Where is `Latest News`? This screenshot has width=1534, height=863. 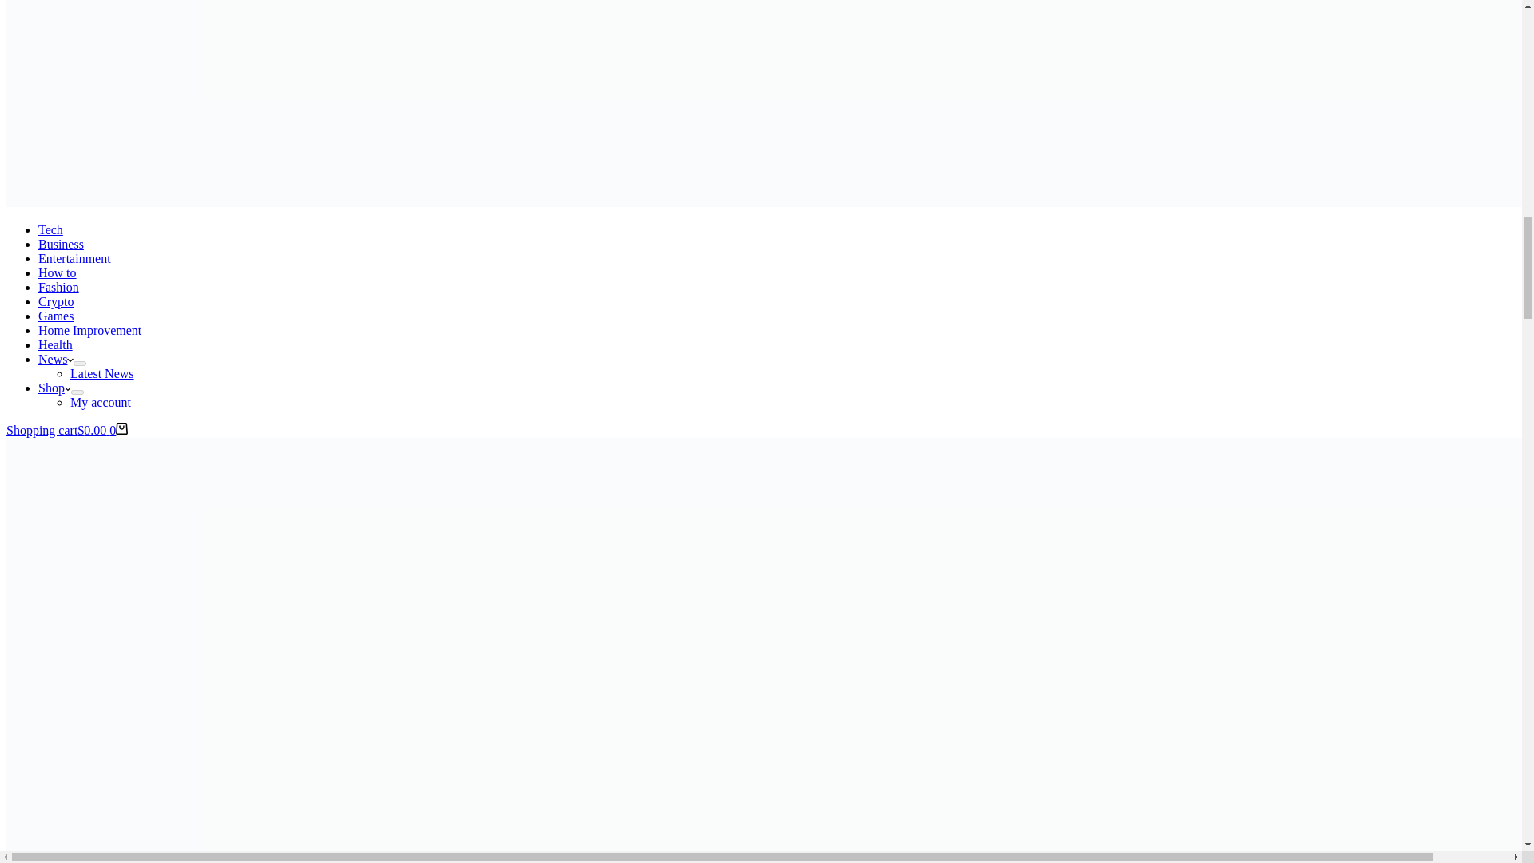
Latest News is located at coordinates (102, 374).